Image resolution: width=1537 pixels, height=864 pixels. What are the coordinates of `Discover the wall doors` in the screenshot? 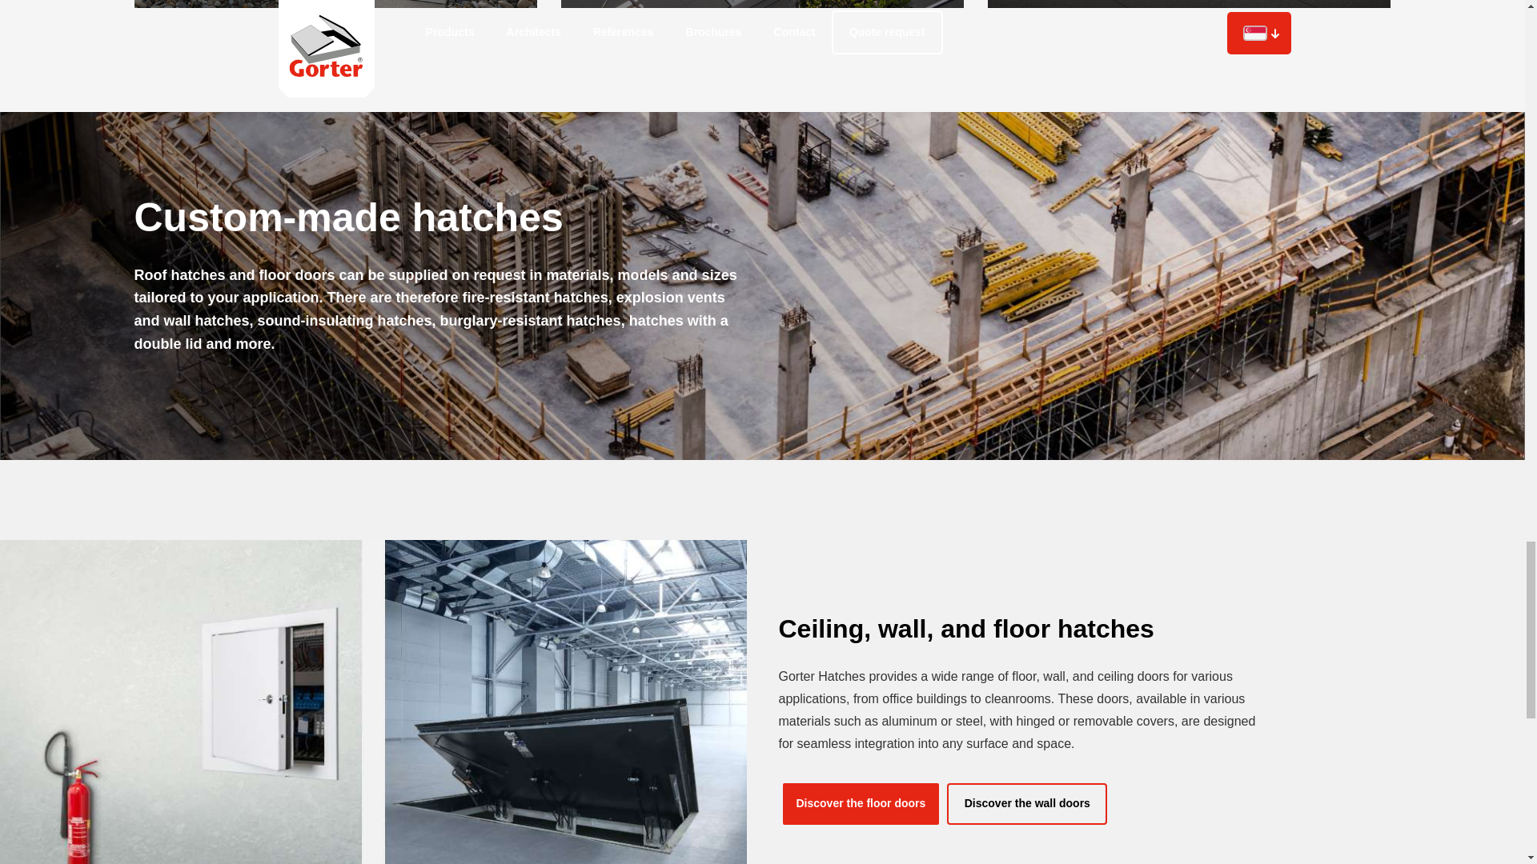 It's located at (1026, 803).